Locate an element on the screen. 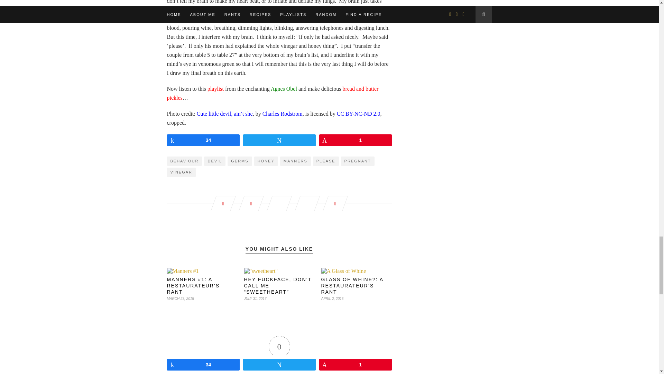  GERMS is located at coordinates (239, 161).